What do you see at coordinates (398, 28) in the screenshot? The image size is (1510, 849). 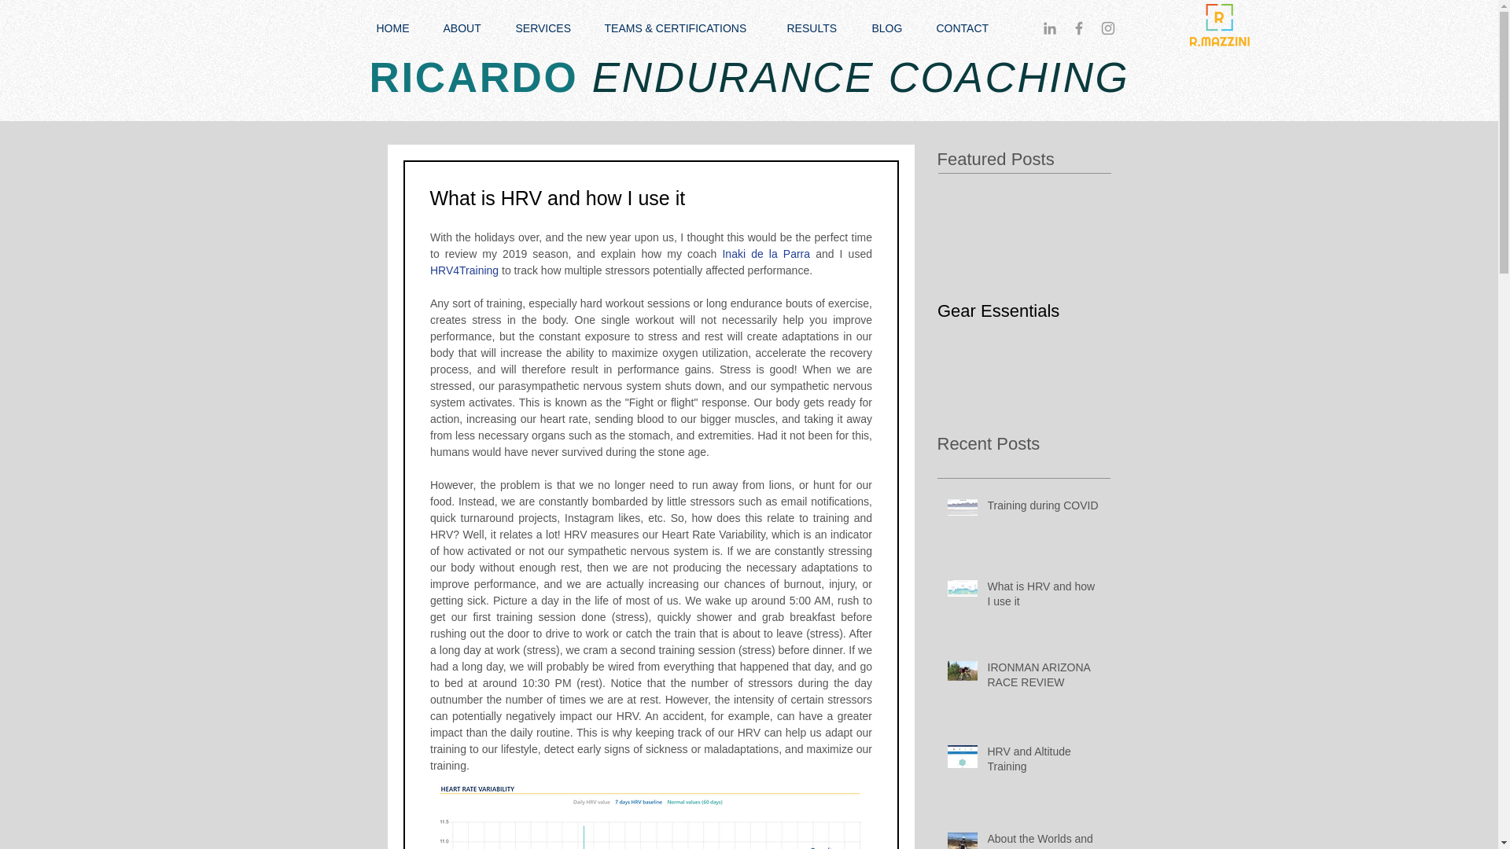 I see `HOME` at bounding box center [398, 28].